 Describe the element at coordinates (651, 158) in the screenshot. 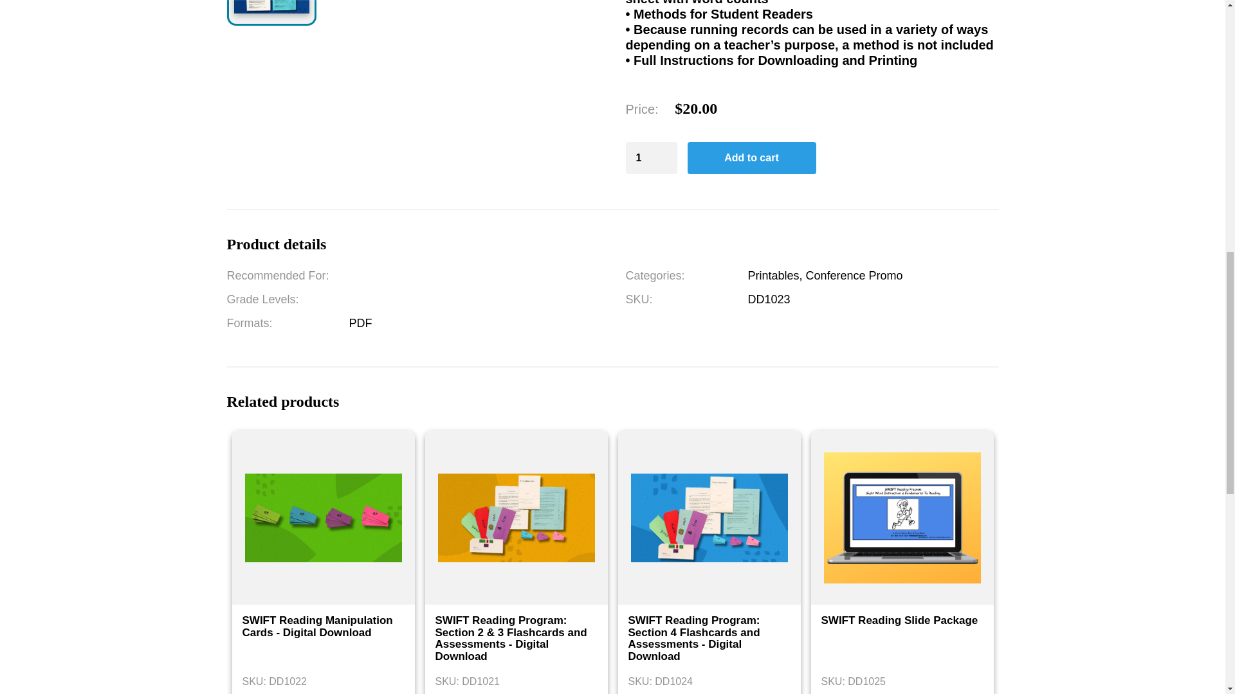

I see `1` at that location.